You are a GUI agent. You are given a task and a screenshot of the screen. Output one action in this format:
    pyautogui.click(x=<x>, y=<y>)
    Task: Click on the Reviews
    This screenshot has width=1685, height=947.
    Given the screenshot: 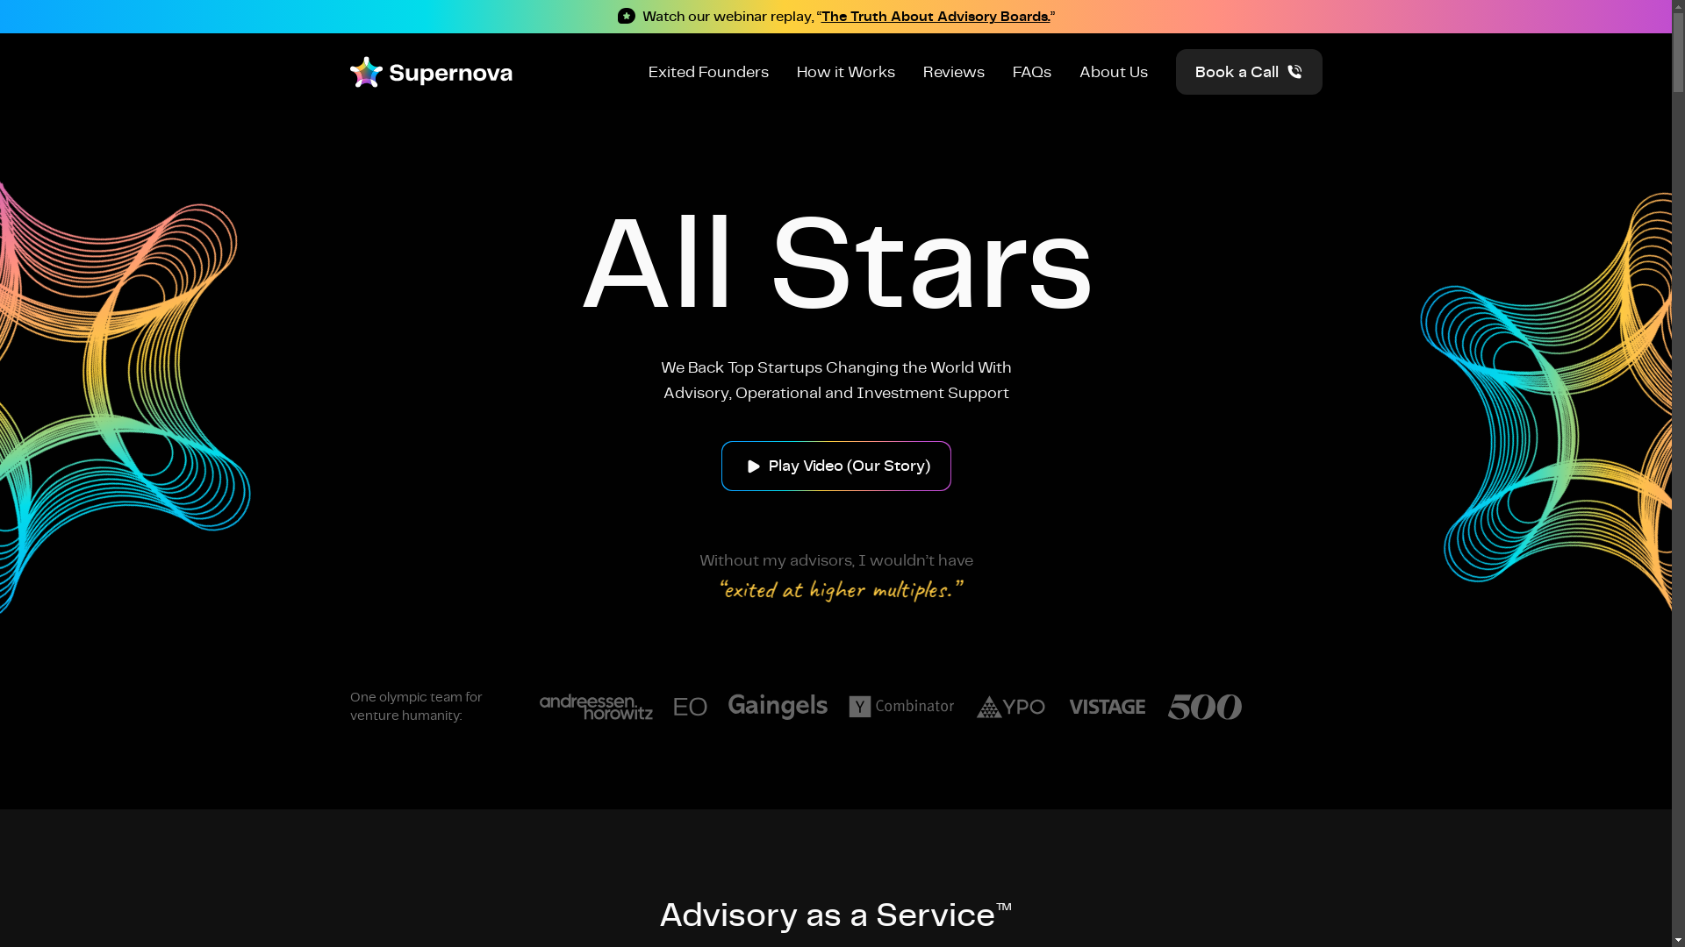 What is the action you would take?
    pyautogui.click(x=954, y=72)
    